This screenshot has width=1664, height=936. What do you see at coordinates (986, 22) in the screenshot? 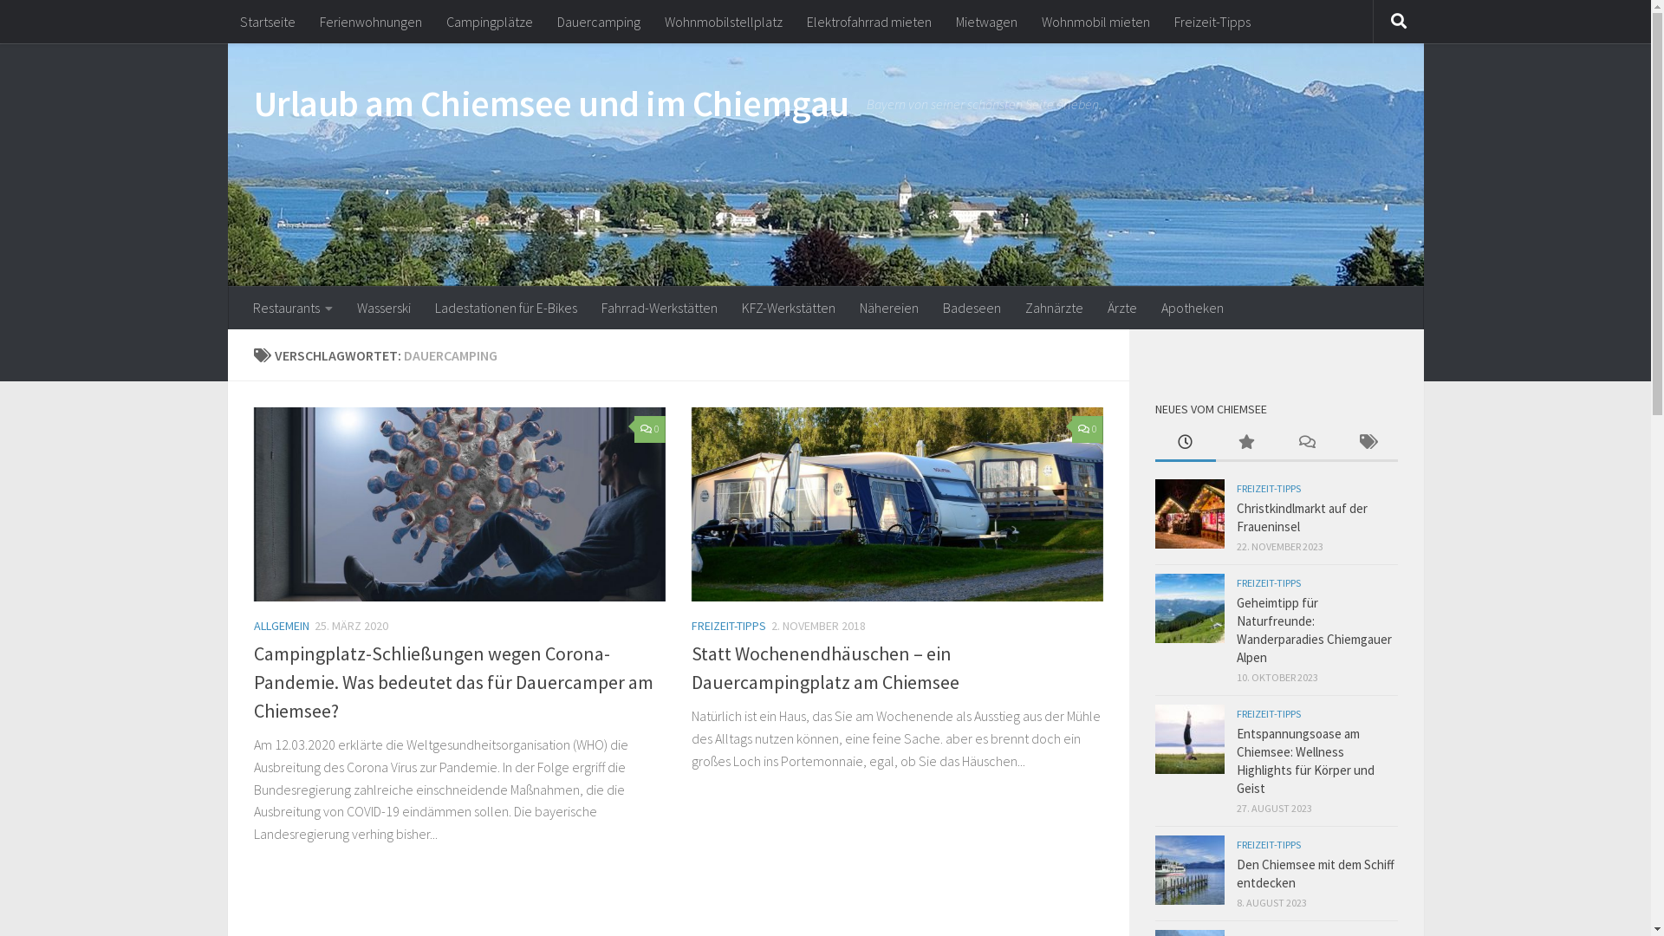
I see `Mietwagen` at bounding box center [986, 22].